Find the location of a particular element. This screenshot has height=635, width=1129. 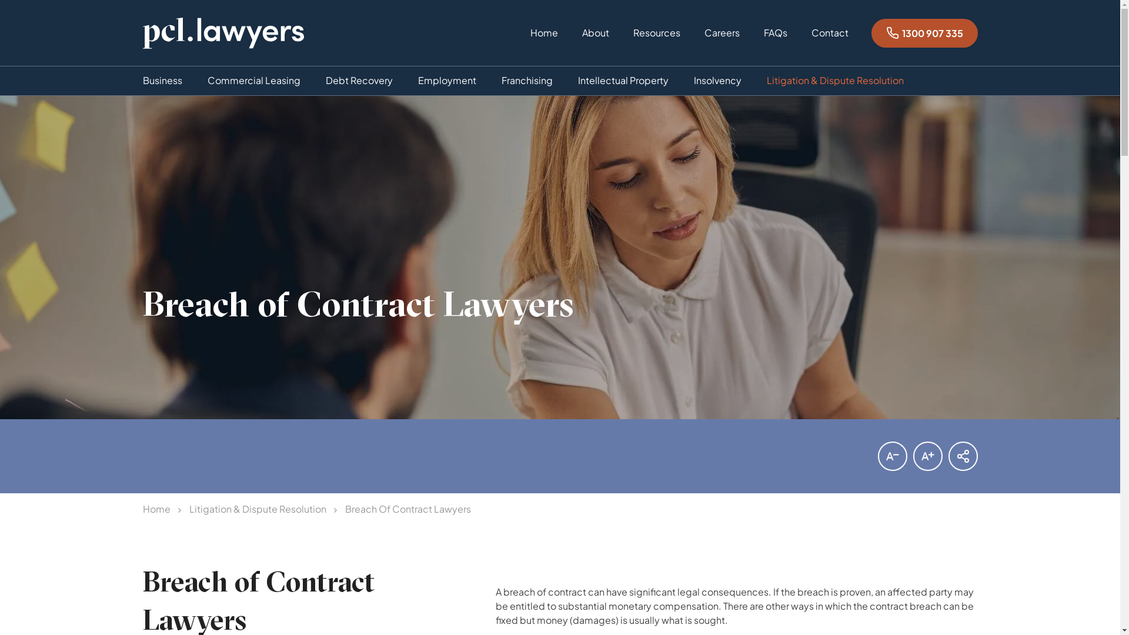

Intellectual Property is located at coordinates (623, 81).